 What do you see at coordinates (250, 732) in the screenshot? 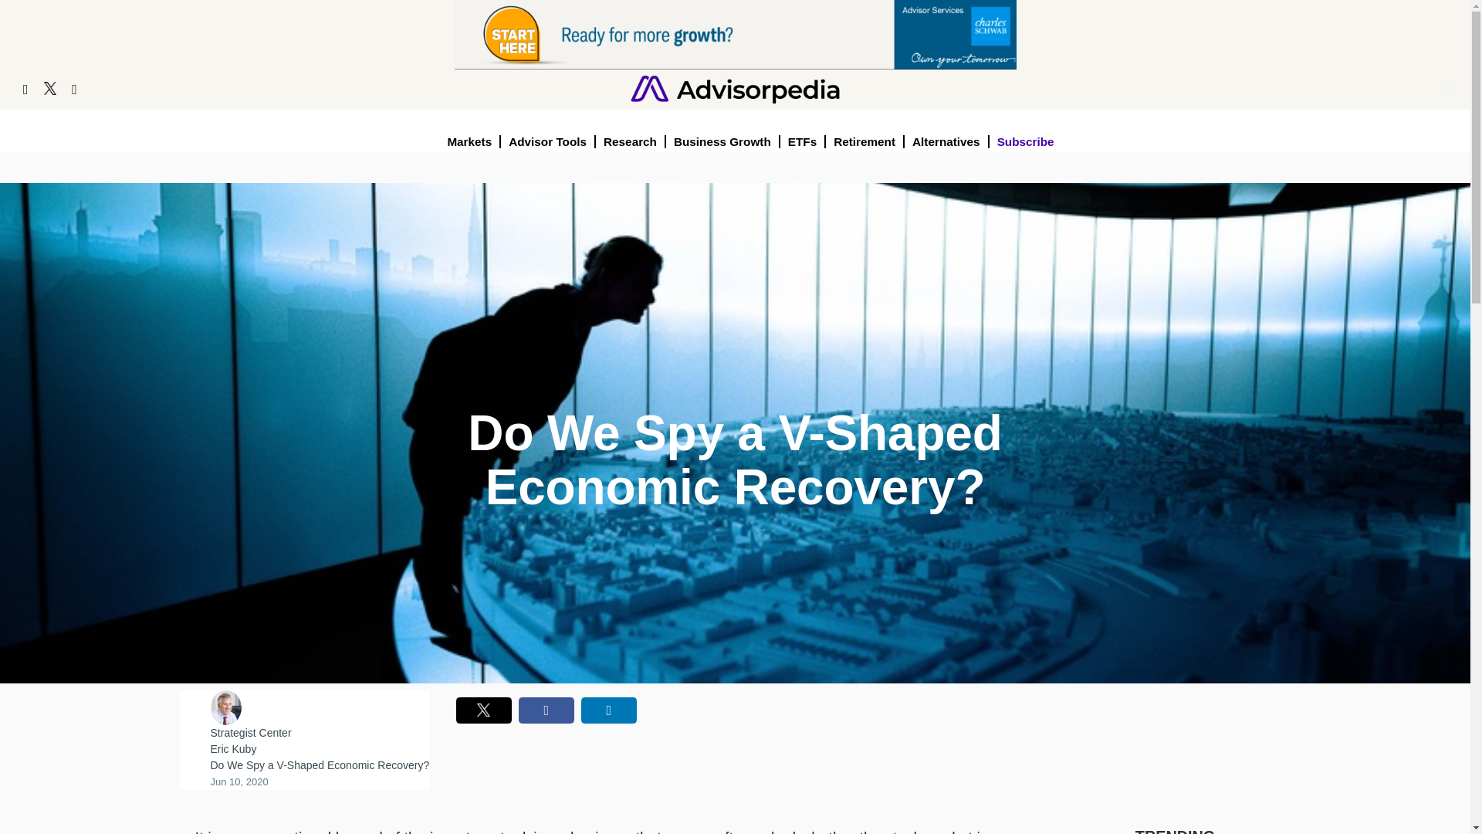
I see `Strategist Center` at bounding box center [250, 732].